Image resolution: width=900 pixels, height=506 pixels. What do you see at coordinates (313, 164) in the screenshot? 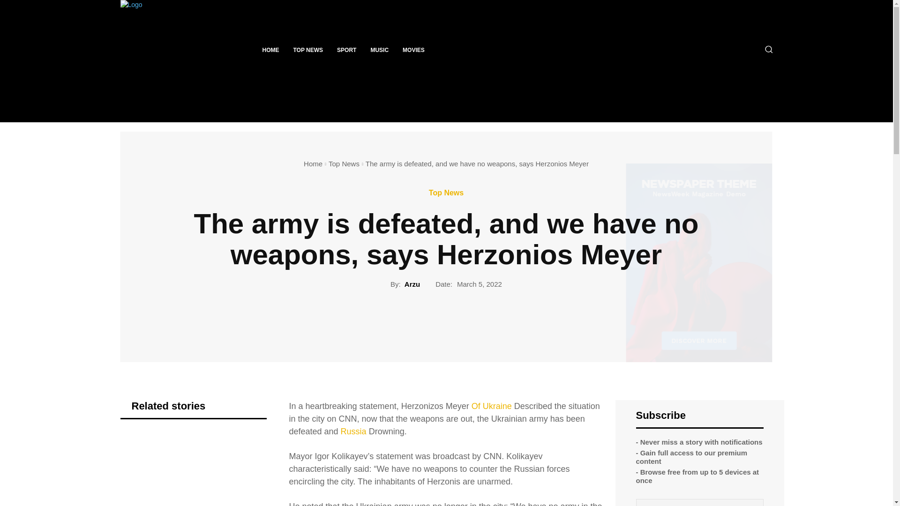
I see `Home` at bounding box center [313, 164].